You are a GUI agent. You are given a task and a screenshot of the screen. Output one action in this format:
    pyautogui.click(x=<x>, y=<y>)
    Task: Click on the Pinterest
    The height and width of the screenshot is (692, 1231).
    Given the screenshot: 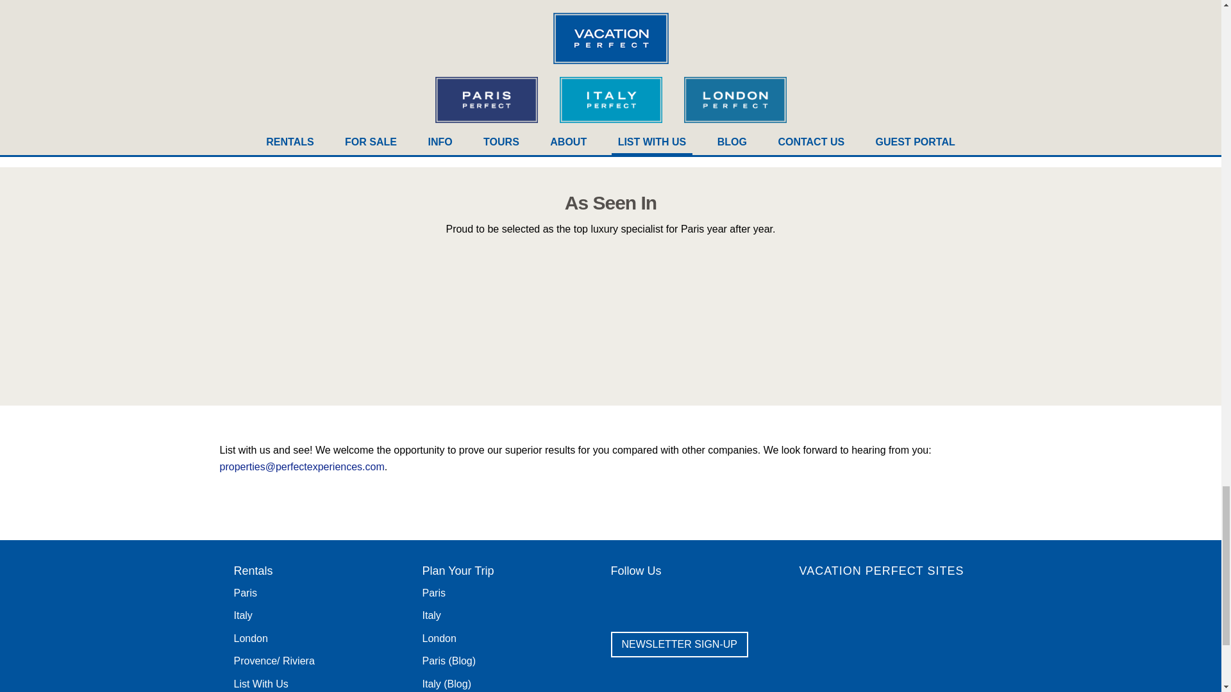 What is the action you would take?
    pyautogui.click(x=723, y=598)
    